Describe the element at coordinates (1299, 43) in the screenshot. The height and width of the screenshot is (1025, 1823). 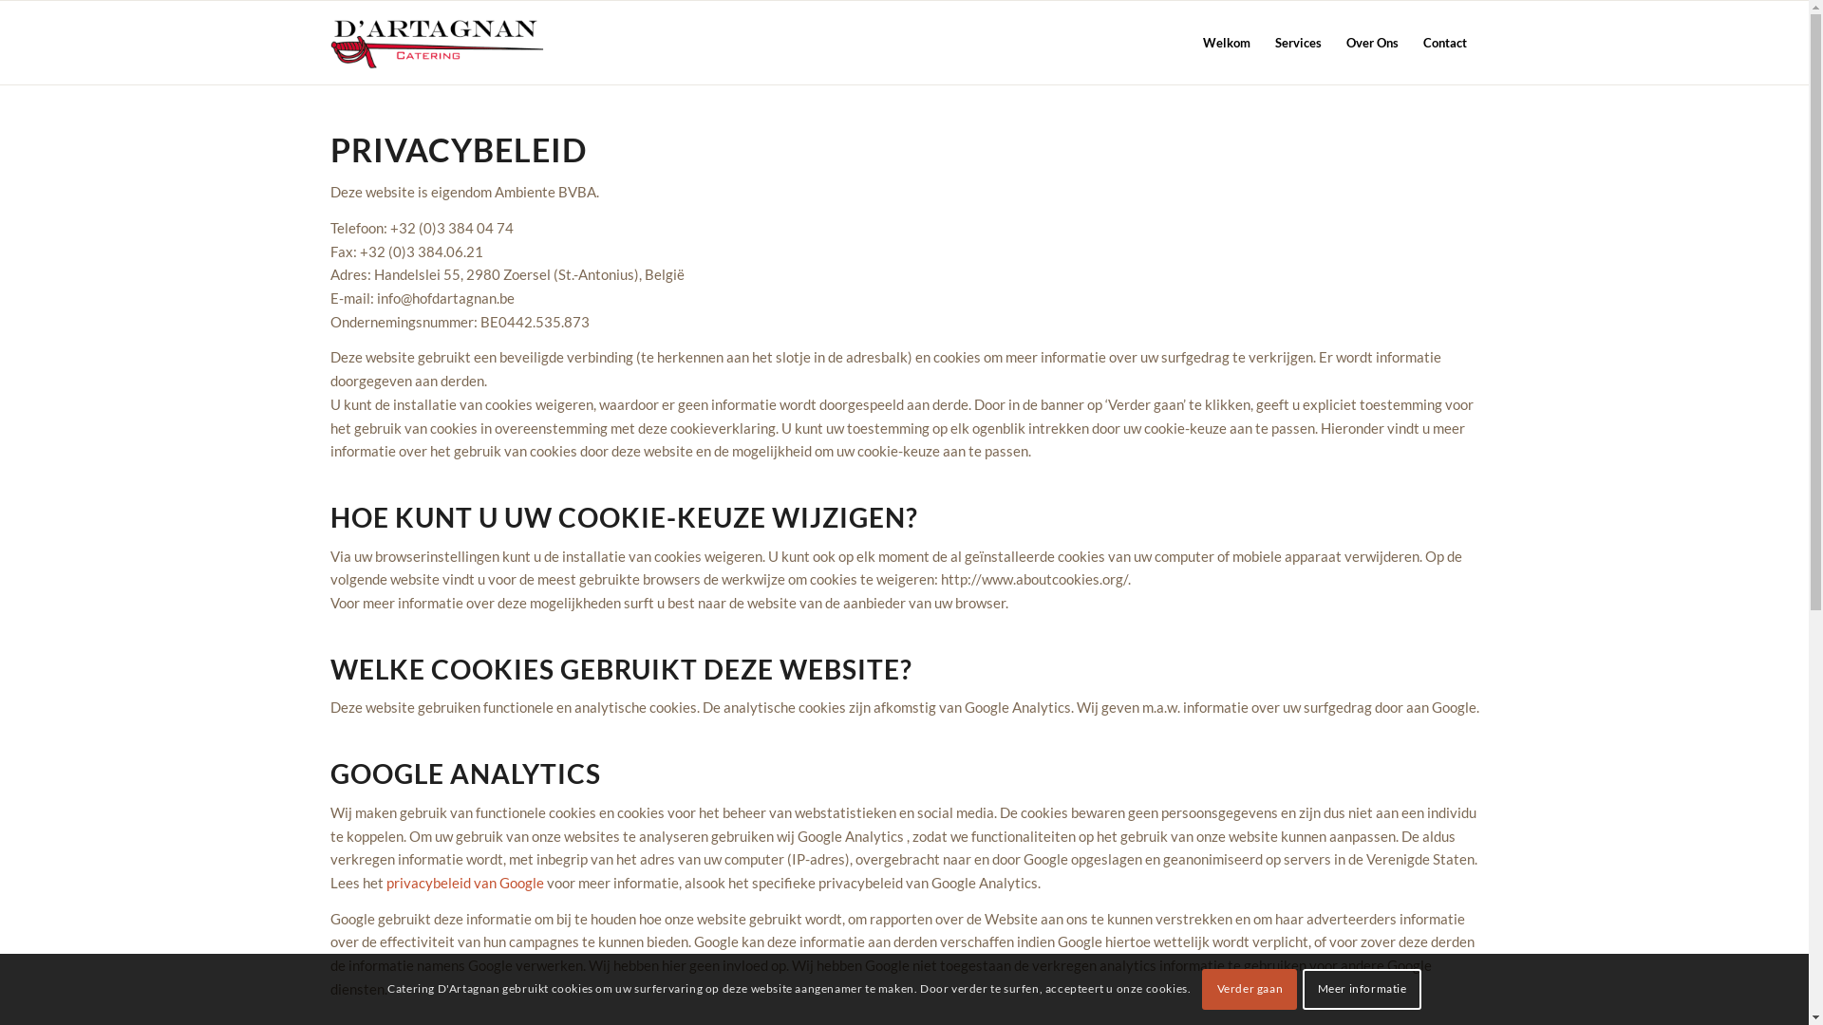
I see `Services` at that location.